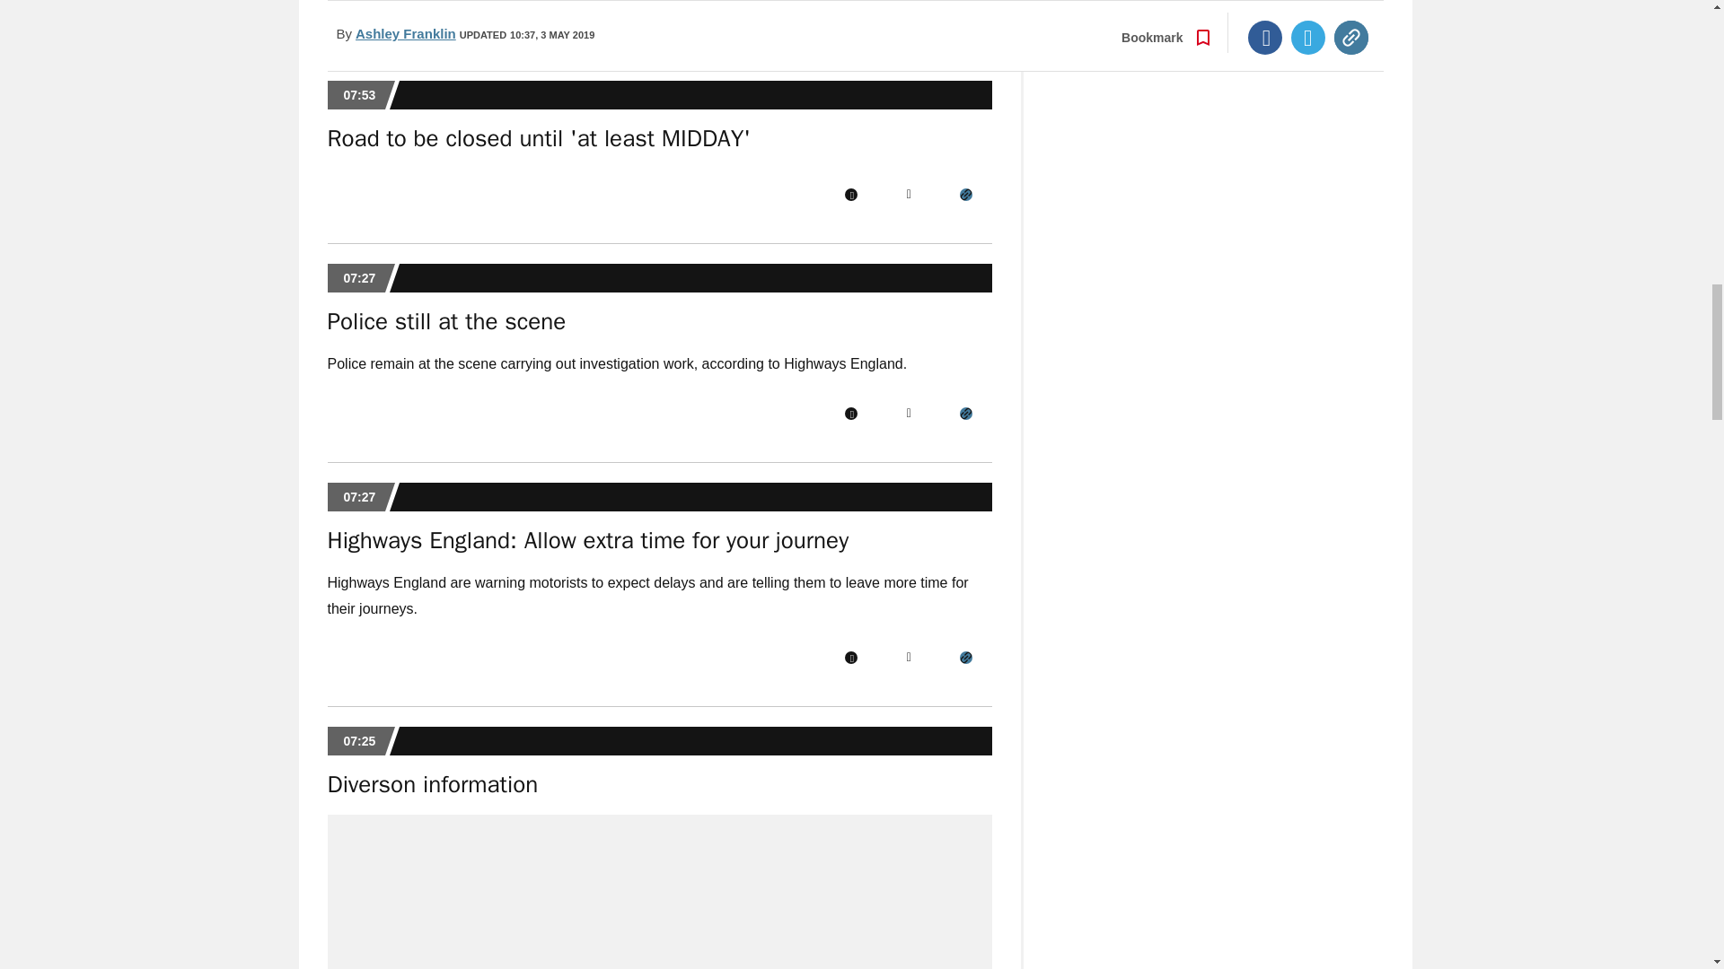 This screenshot has height=969, width=1724. Describe the element at coordinates (850, 657) in the screenshot. I see `Facebook` at that location.